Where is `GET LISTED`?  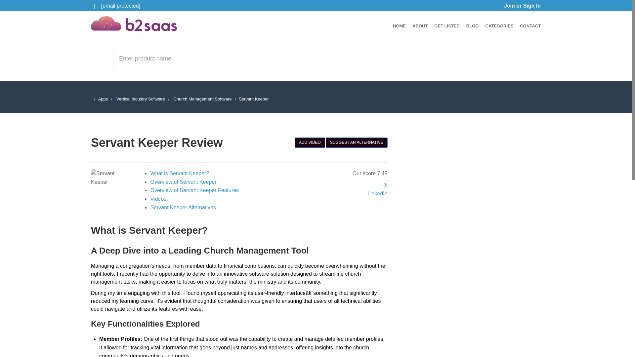
GET LISTED is located at coordinates (447, 26).